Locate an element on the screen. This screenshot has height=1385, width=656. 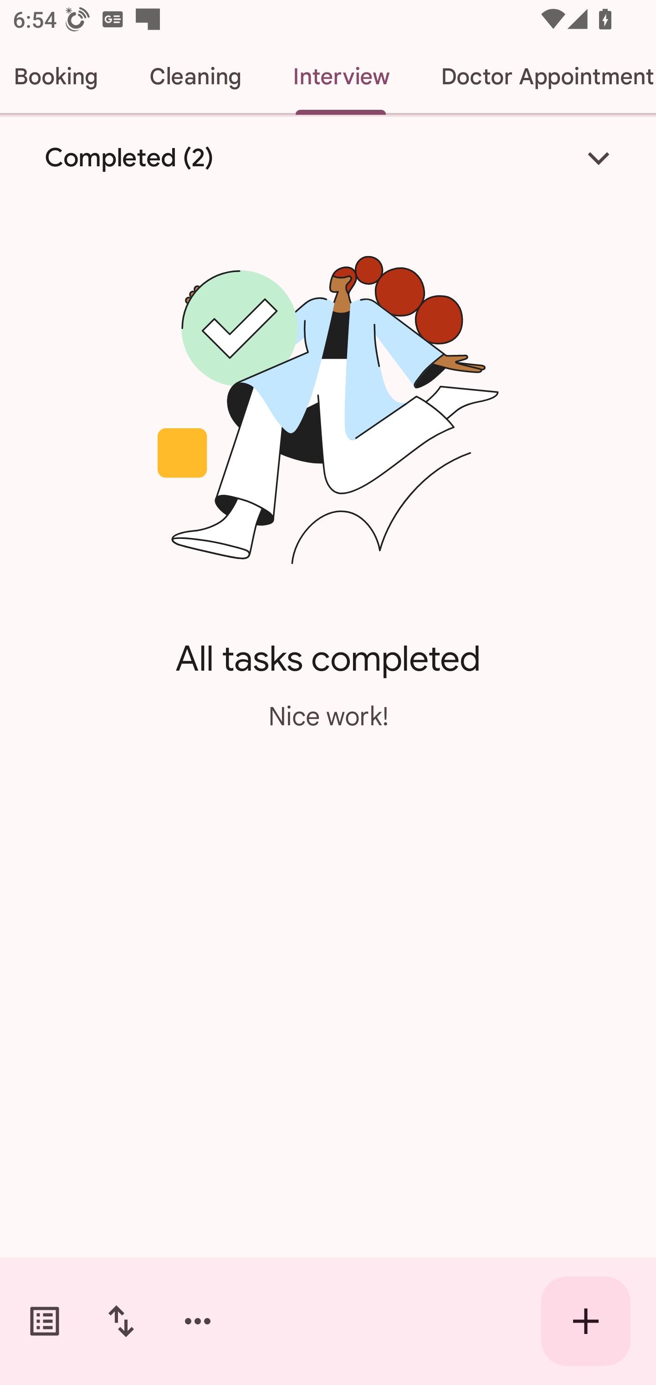
More options is located at coordinates (198, 1321).